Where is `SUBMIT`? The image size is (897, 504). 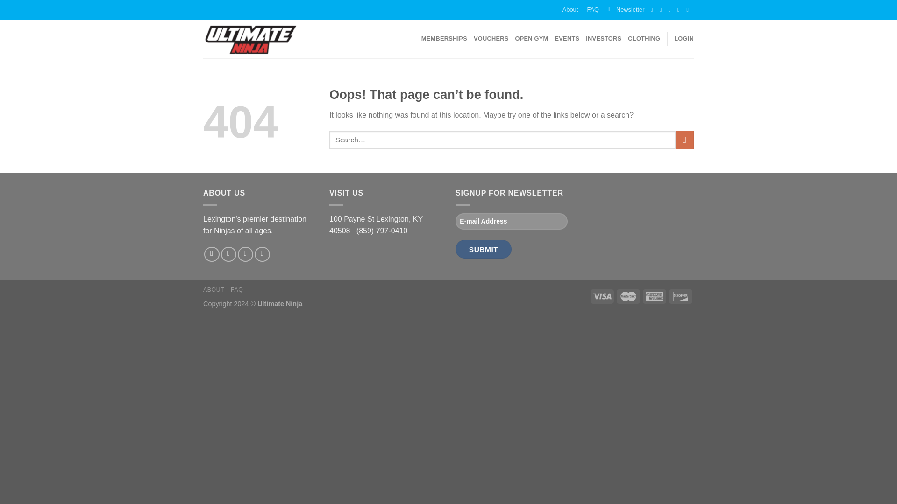 SUBMIT is located at coordinates (483, 249).